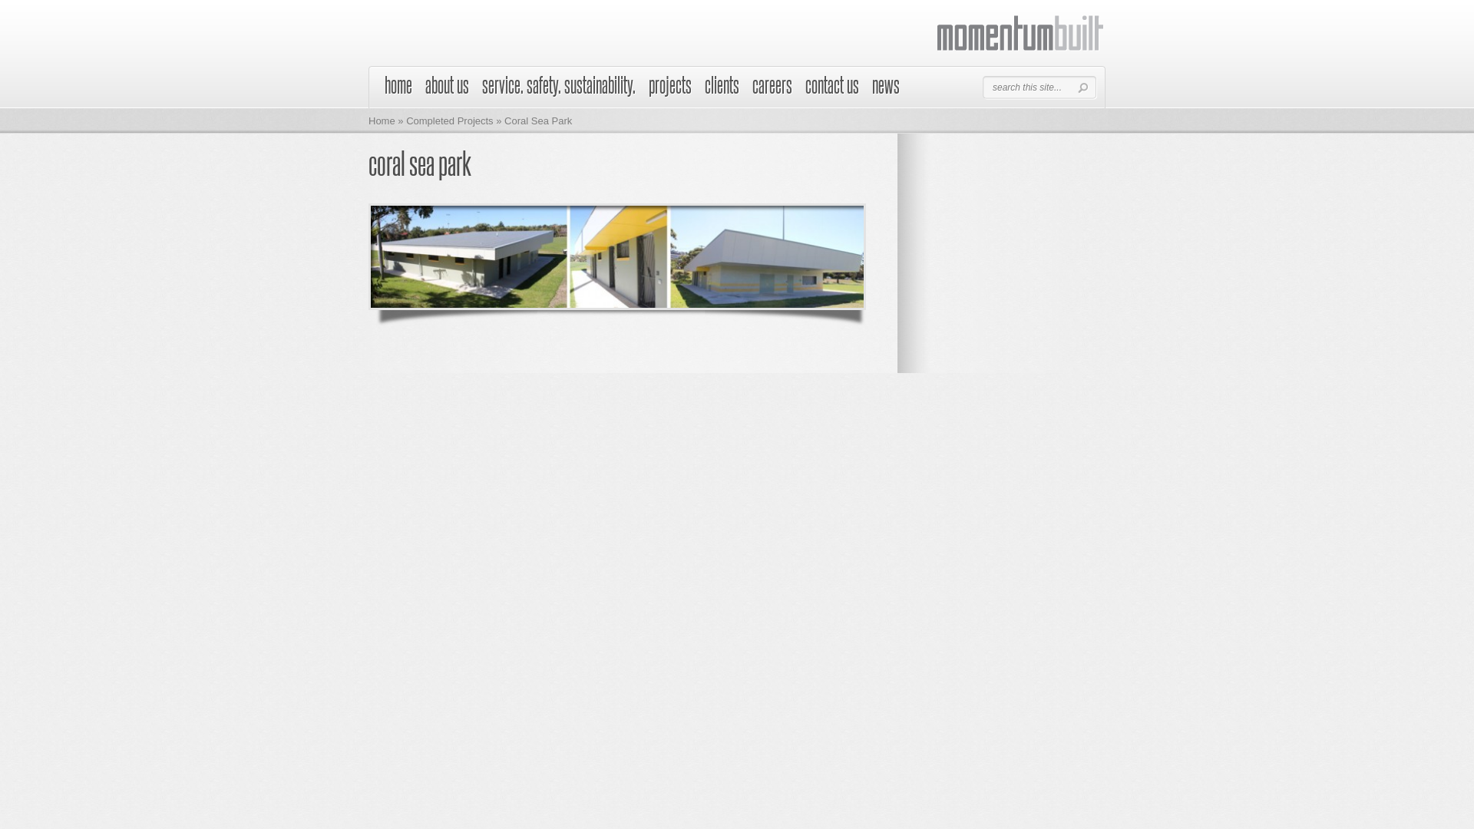 The height and width of the screenshot is (829, 1474). What do you see at coordinates (617, 256) in the screenshot?
I see `Coral Sea Park` at bounding box center [617, 256].